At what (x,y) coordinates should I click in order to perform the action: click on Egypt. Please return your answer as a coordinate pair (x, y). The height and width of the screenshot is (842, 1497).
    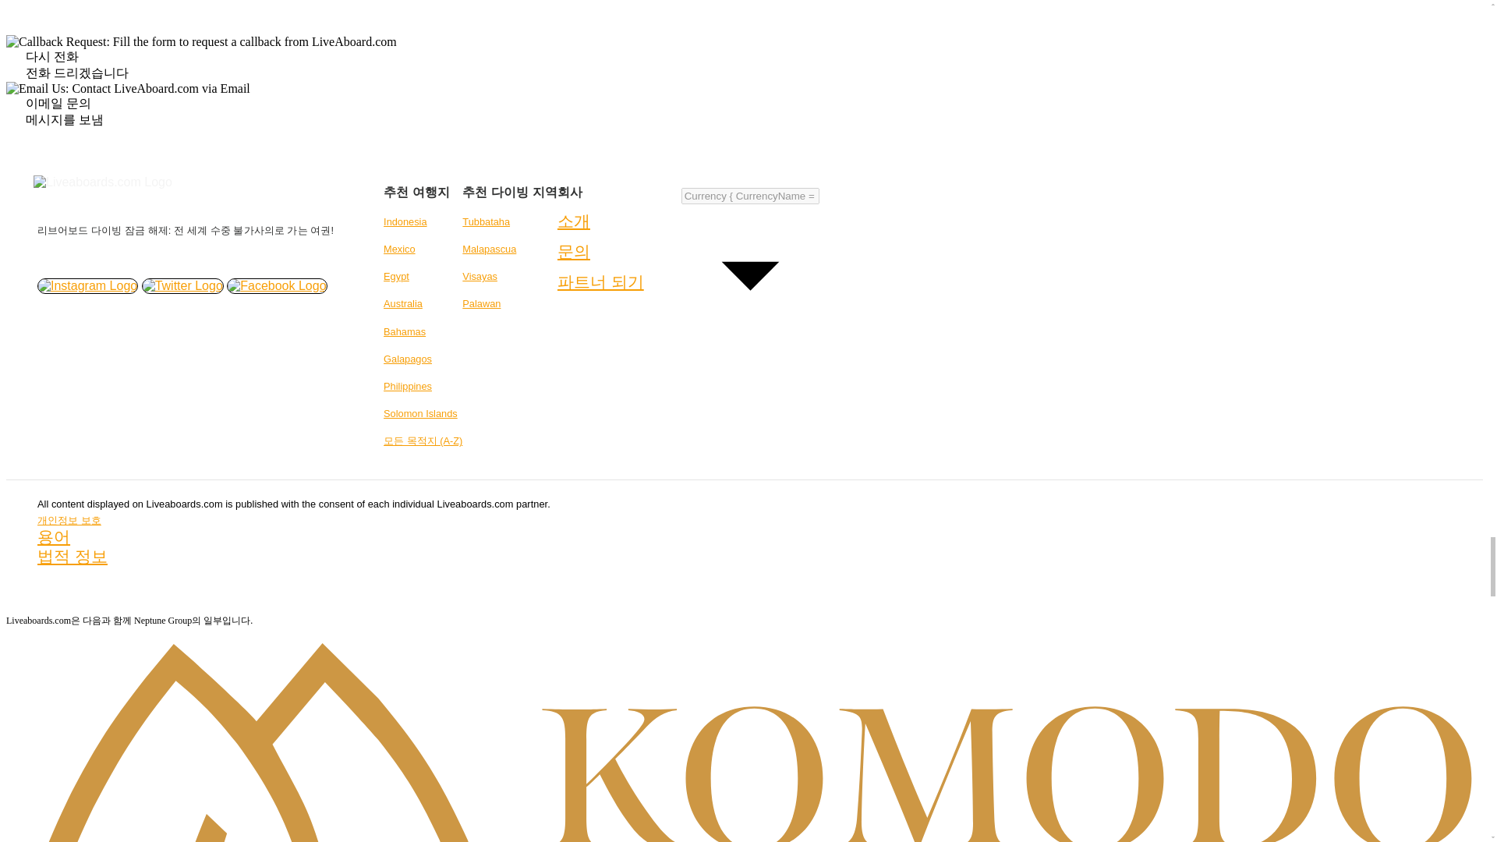
    Looking at the image, I should click on (396, 276).